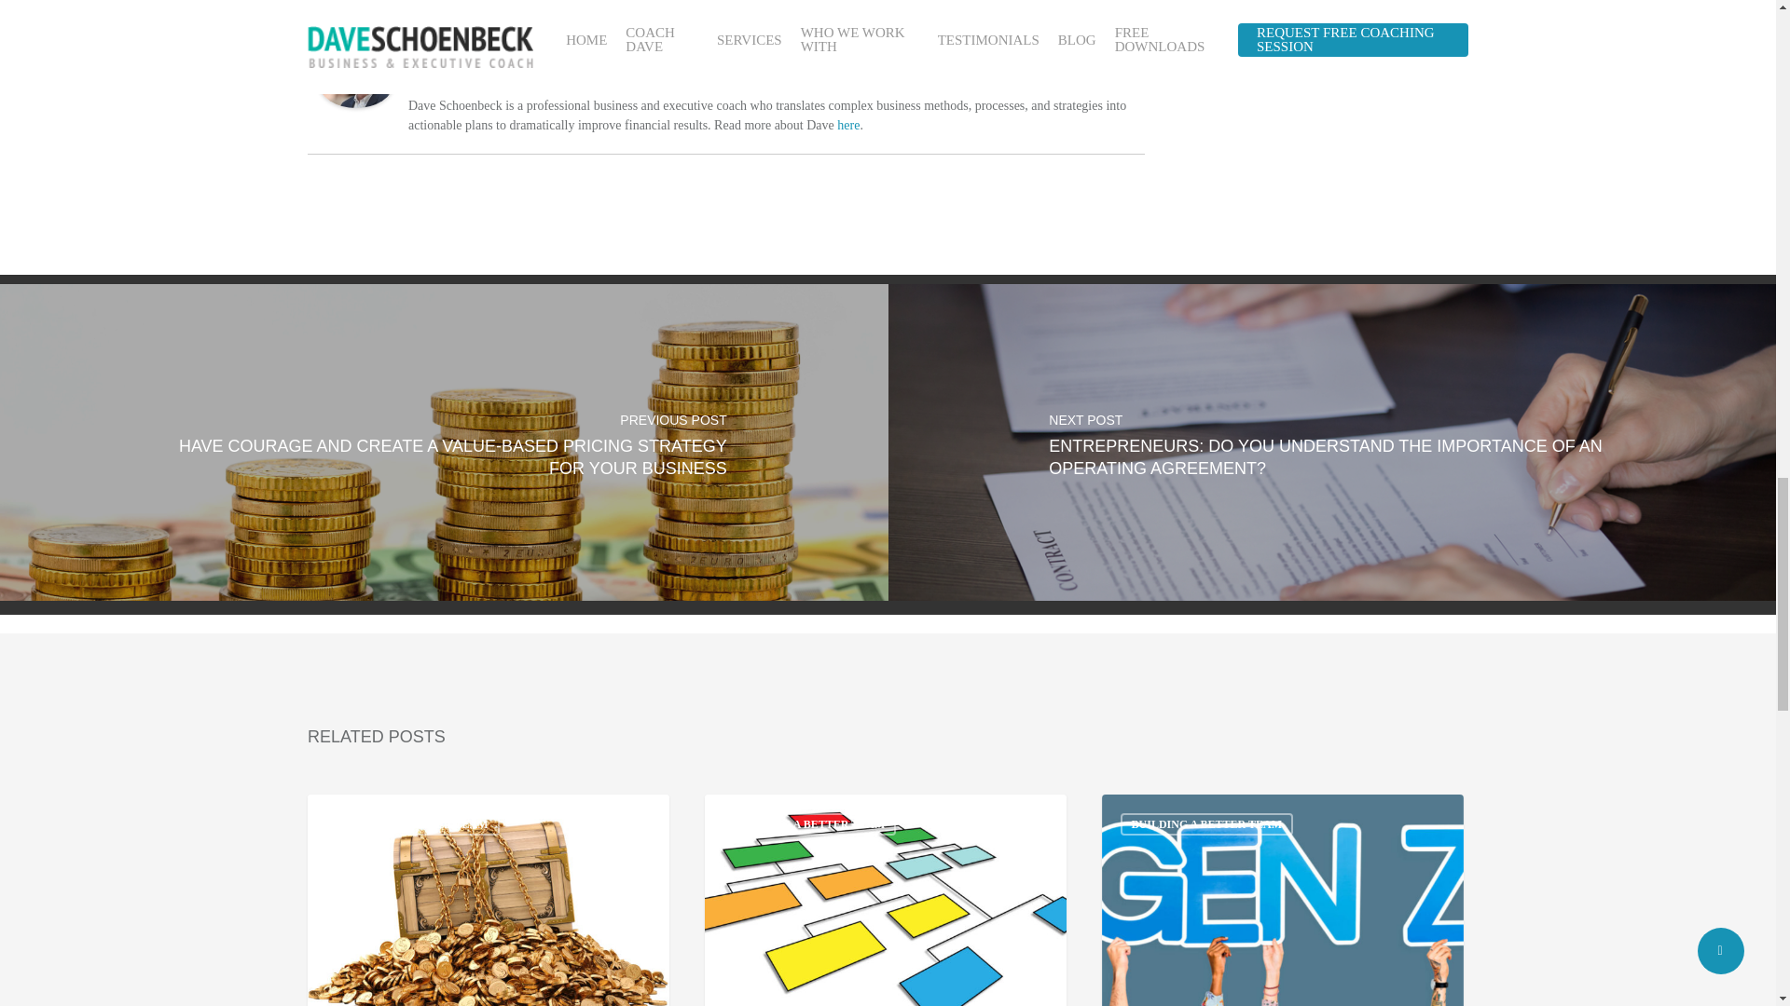  What do you see at coordinates (1121, 82) in the screenshot?
I see `Twitter` at bounding box center [1121, 82].